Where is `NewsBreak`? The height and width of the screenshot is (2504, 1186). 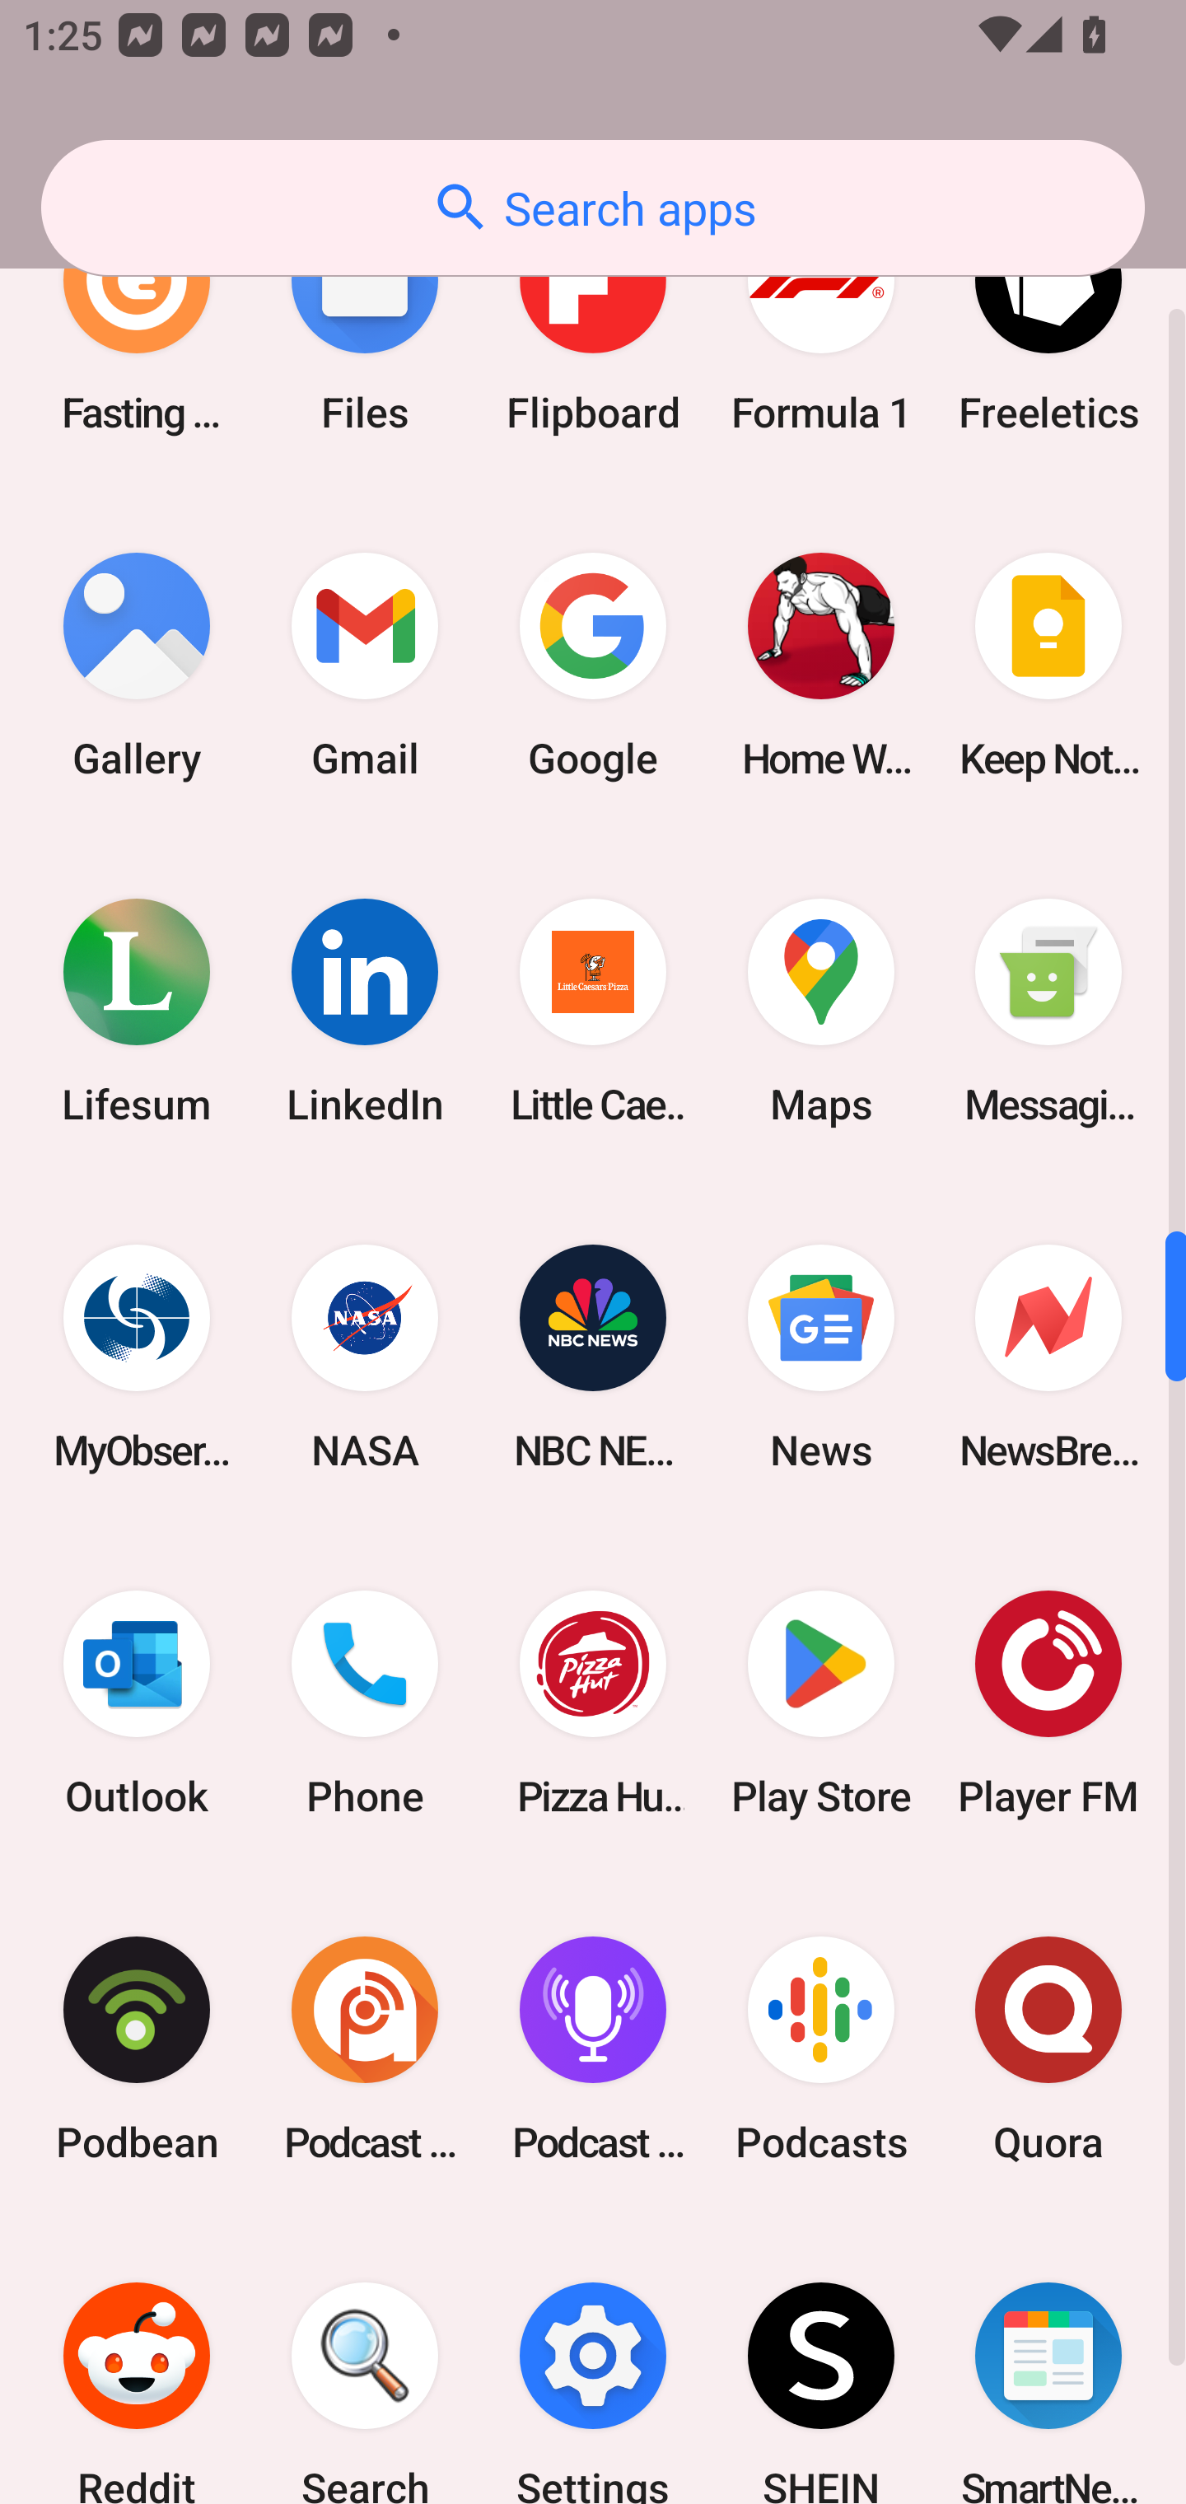
NewsBreak is located at coordinates (1048, 1357).